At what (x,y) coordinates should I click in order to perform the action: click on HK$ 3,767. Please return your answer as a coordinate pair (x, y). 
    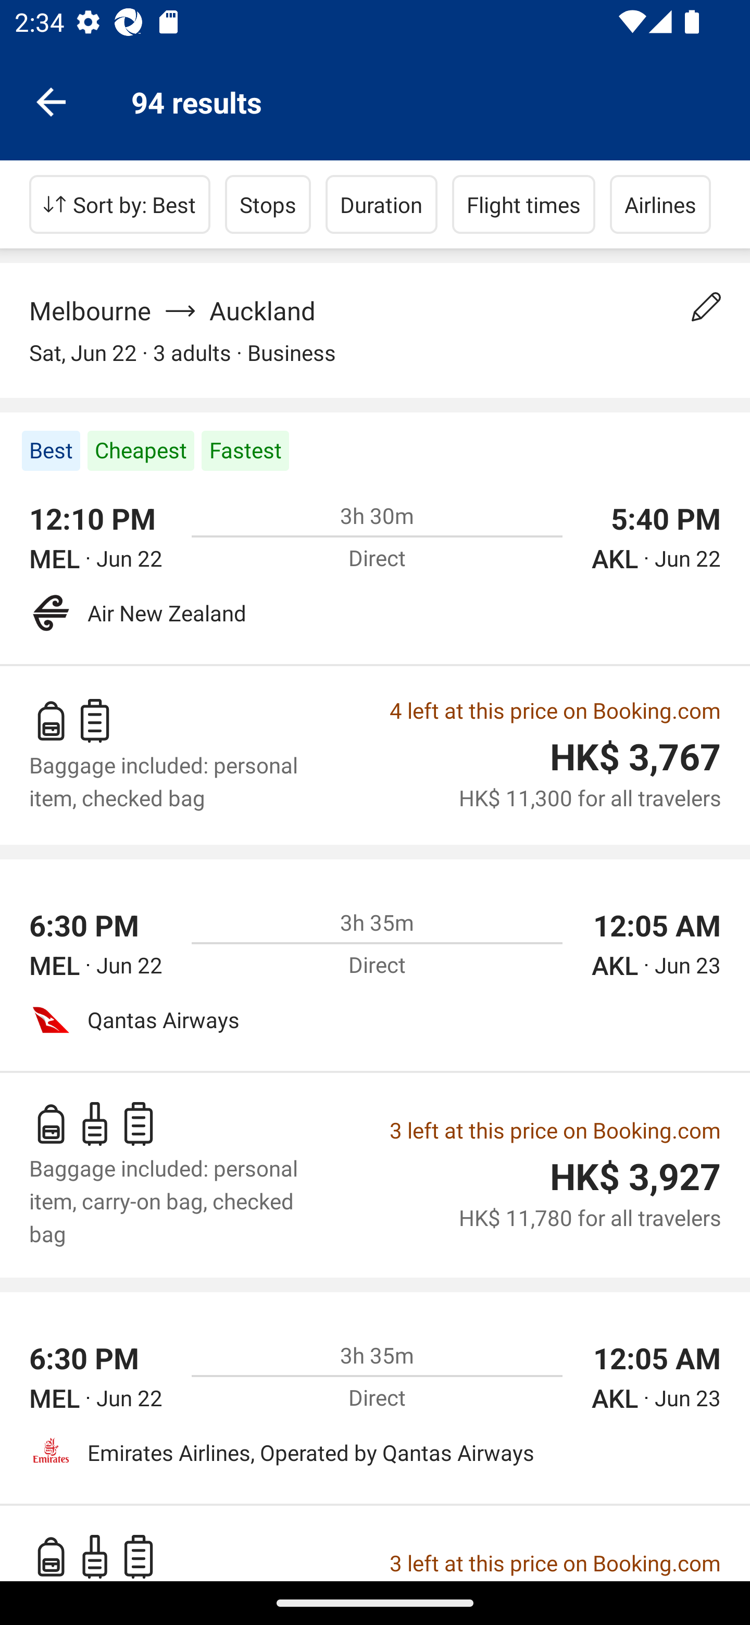
    Looking at the image, I should click on (635, 757).